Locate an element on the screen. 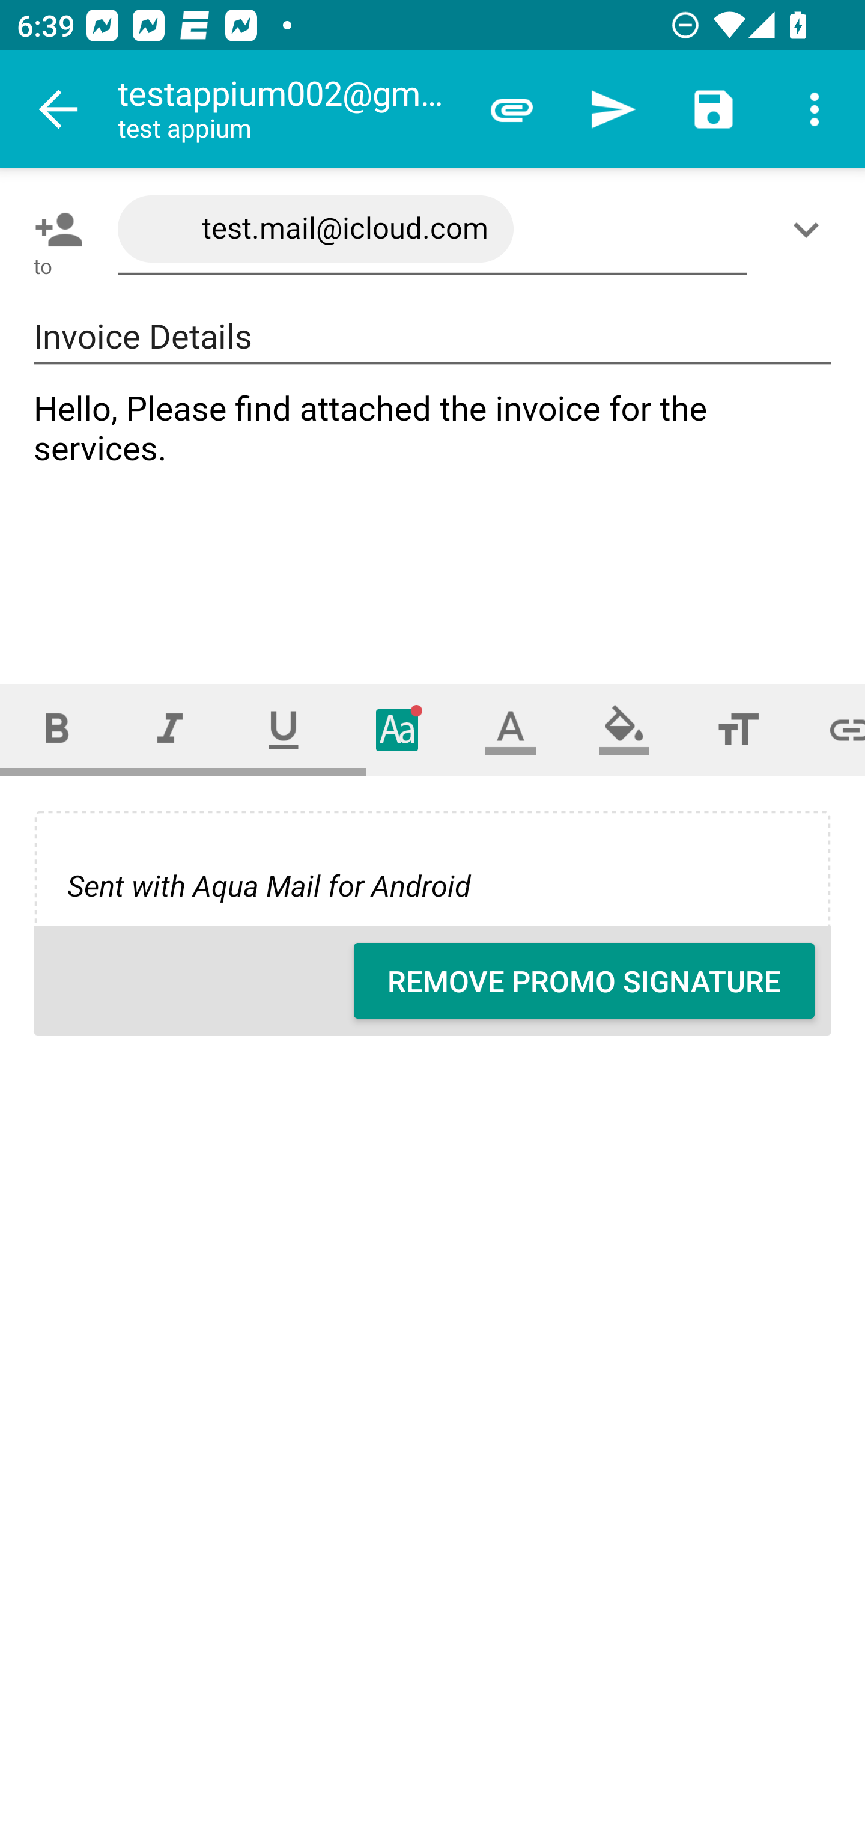 This screenshot has width=865, height=1827. Navigate up is located at coordinates (59, 109).